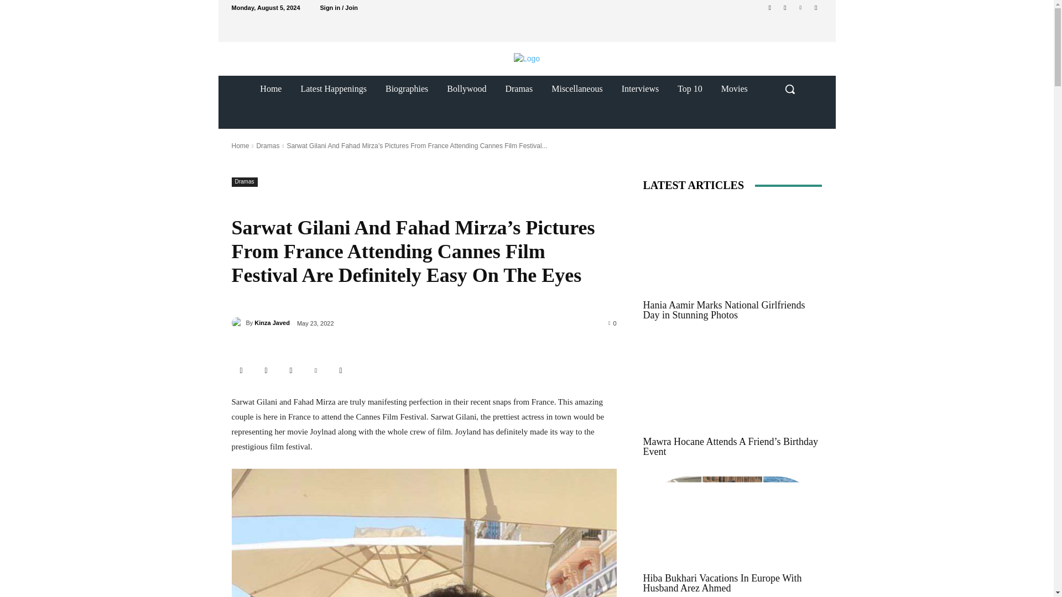  What do you see at coordinates (407, 88) in the screenshot?
I see `Biographies` at bounding box center [407, 88].